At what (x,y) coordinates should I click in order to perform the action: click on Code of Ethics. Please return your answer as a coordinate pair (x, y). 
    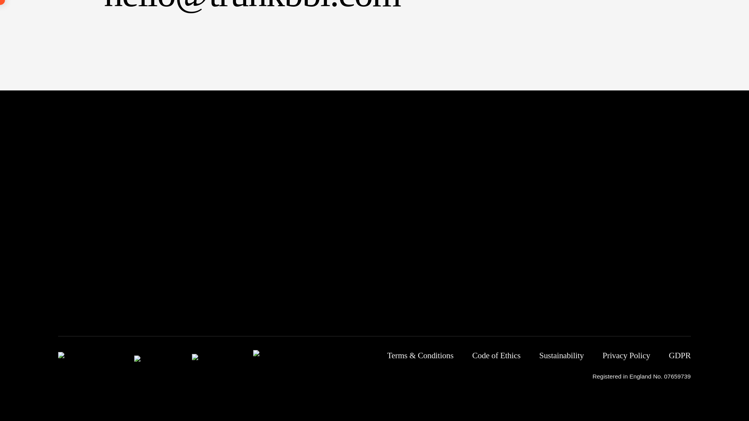
    Looking at the image, I should click on (496, 356).